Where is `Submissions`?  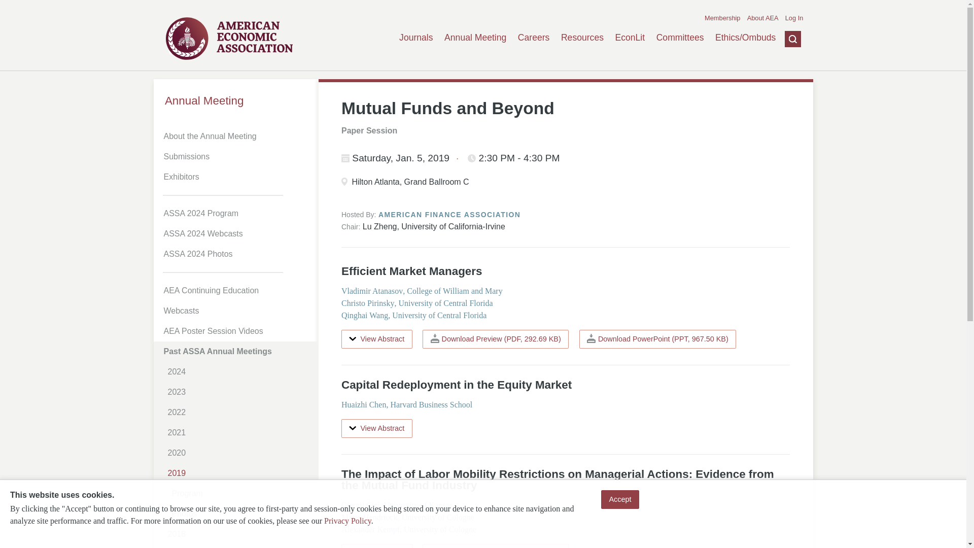 Submissions is located at coordinates (237, 157).